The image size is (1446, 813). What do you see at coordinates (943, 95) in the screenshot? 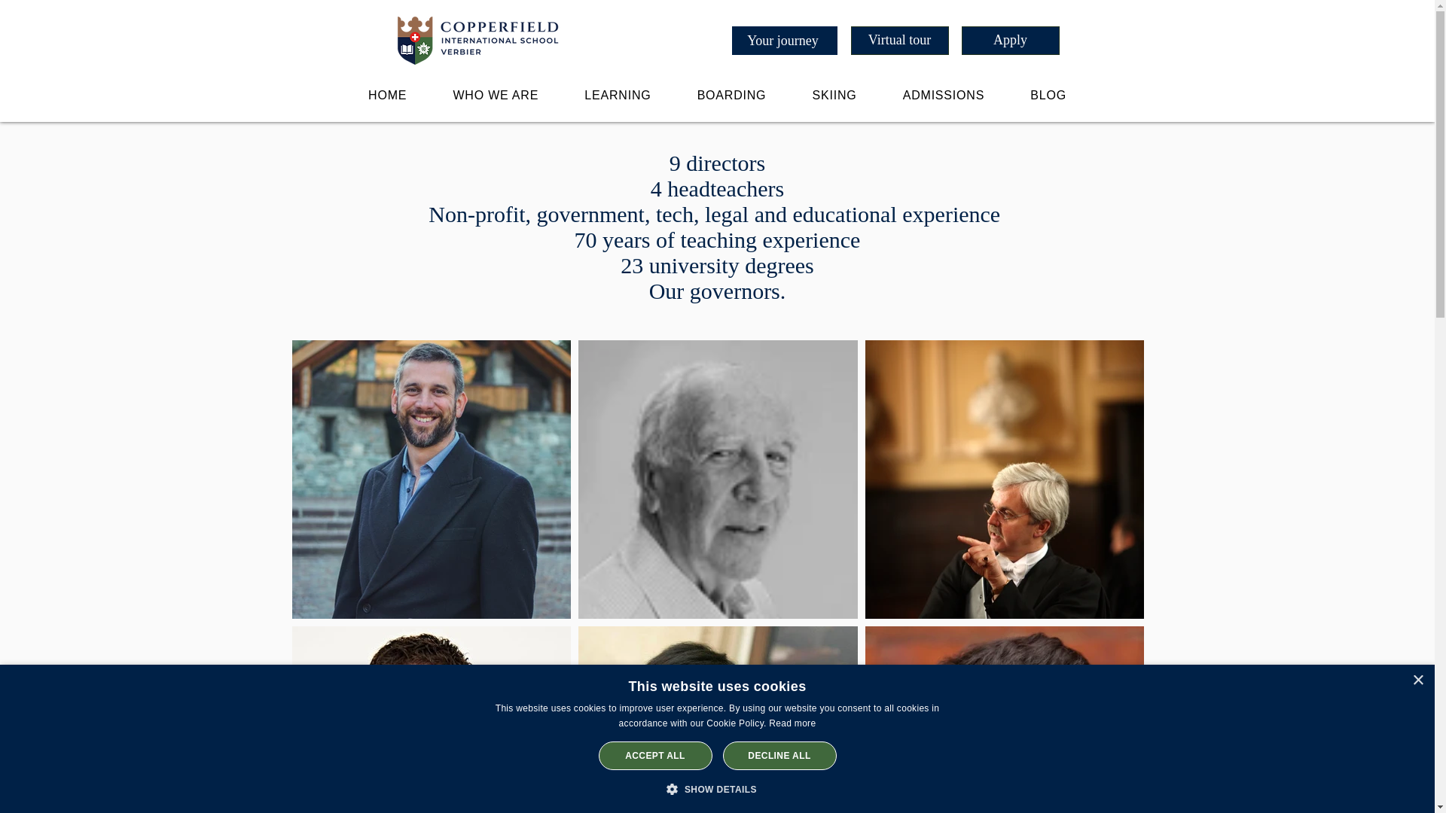
I see `ADMISSIONS` at bounding box center [943, 95].